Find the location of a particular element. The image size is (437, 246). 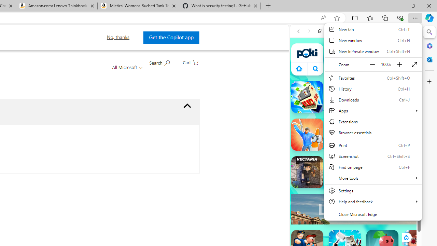

Zoom in (Ctrl+Plus key) is located at coordinates (399, 64).